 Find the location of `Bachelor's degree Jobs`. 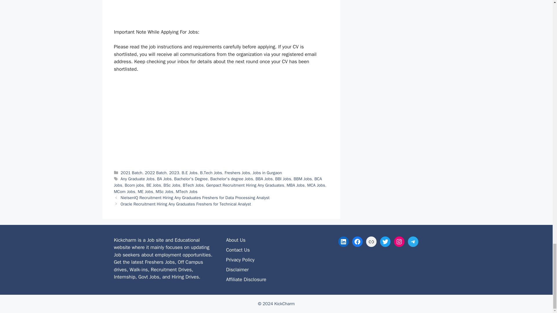

Bachelor's degree Jobs is located at coordinates (232, 179).